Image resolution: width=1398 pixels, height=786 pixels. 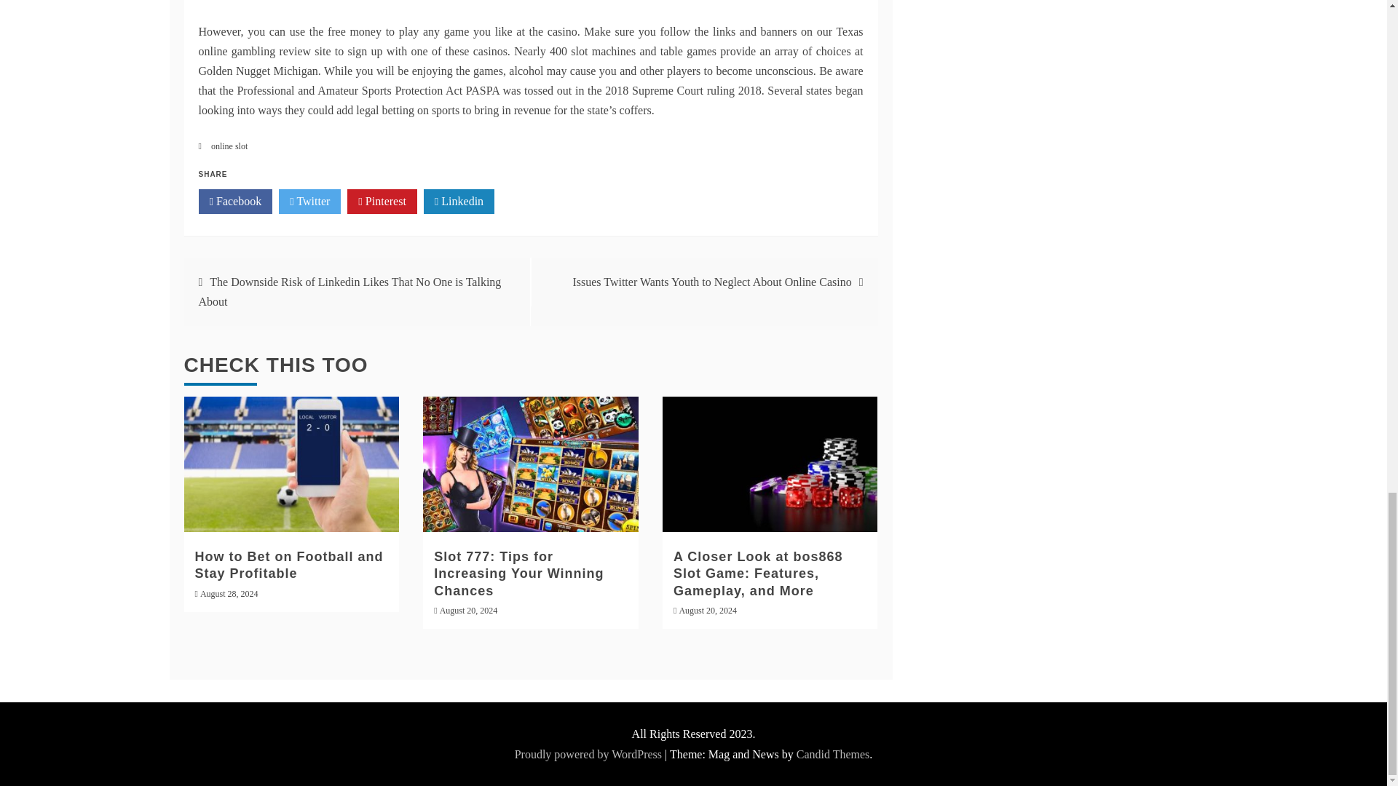 What do you see at coordinates (469, 610) in the screenshot?
I see `August 20, 2024` at bounding box center [469, 610].